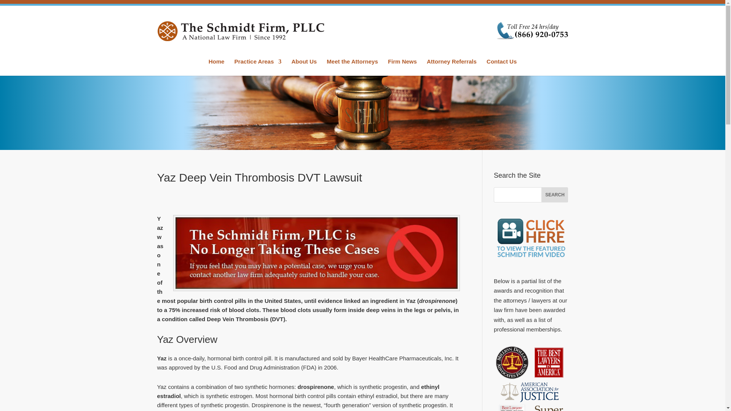  Describe the element at coordinates (554, 195) in the screenshot. I see `Search` at that location.